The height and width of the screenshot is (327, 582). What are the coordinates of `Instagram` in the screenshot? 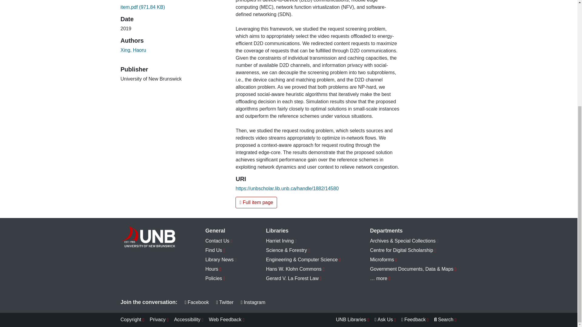 It's located at (253, 302).